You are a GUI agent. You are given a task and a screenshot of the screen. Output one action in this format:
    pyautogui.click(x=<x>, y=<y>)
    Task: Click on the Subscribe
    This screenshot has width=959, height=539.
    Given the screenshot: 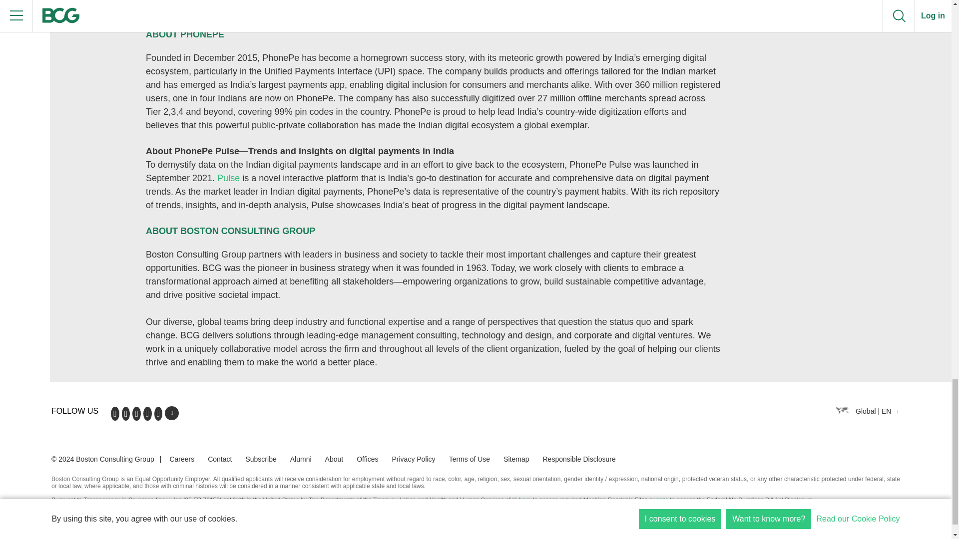 What is the action you would take?
    pyautogui.click(x=261, y=459)
    